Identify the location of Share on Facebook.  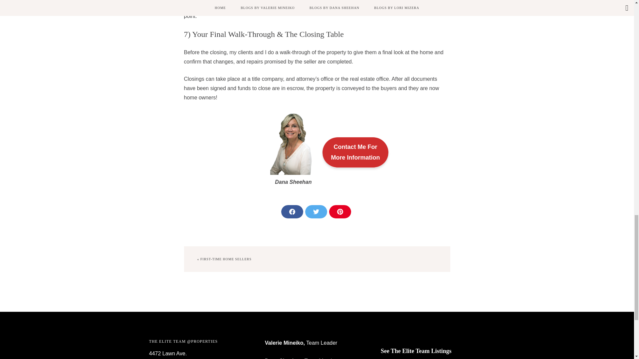
(433, 351).